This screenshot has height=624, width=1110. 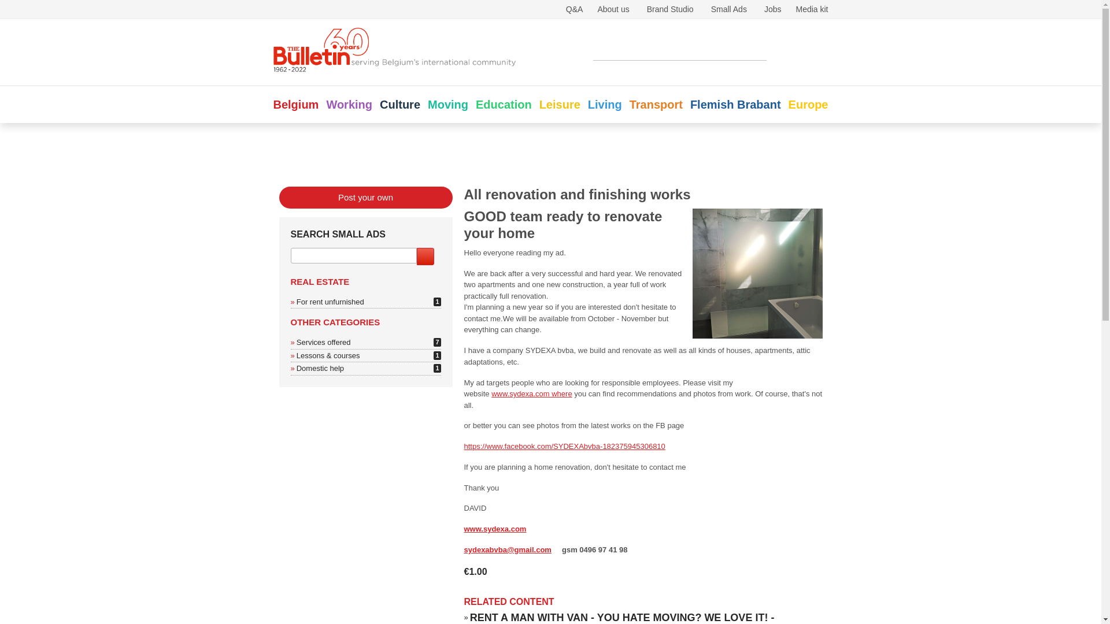 What do you see at coordinates (671, 9) in the screenshot?
I see `Brand Studio` at bounding box center [671, 9].